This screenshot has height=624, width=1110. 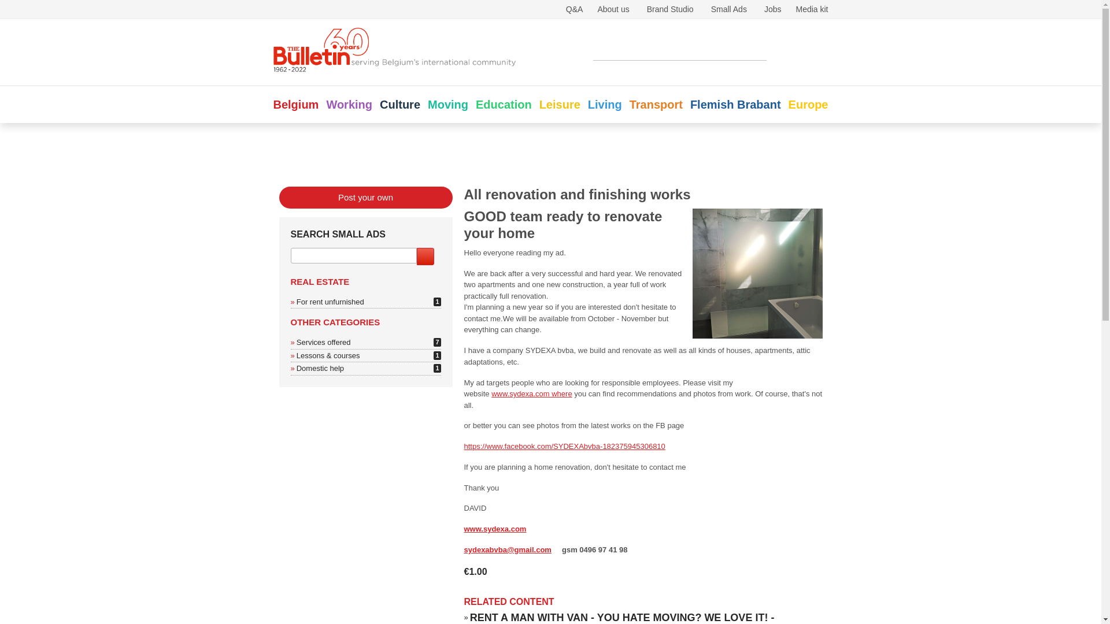 What do you see at coordinates (671, 9) in the screenshot?
I see `Brand Studio` at bounding box center [671, 9].